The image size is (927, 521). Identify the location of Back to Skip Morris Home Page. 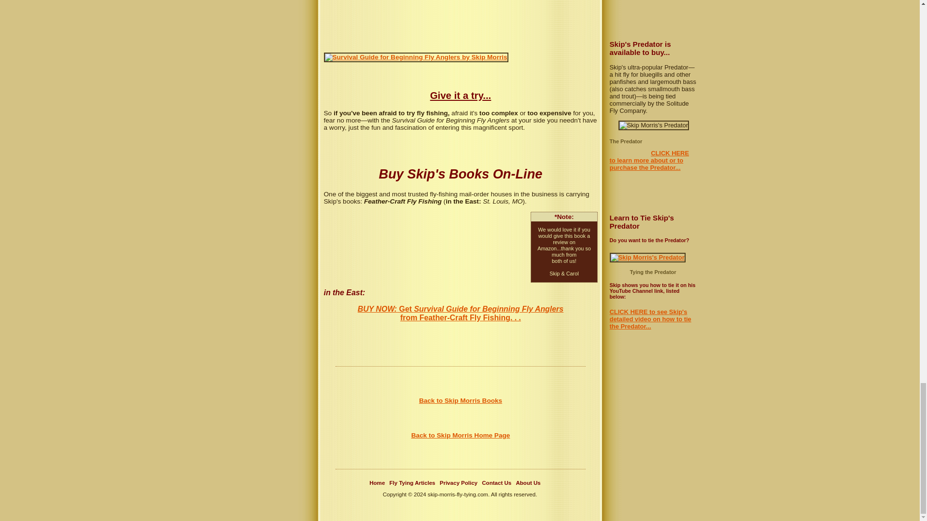
(461, 435).